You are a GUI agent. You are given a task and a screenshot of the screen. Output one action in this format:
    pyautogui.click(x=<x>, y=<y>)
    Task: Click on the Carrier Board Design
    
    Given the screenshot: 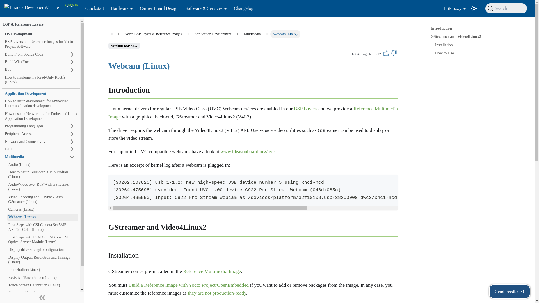 What is the action you would take?
    pyautogui.click(x=159, y=8)
    